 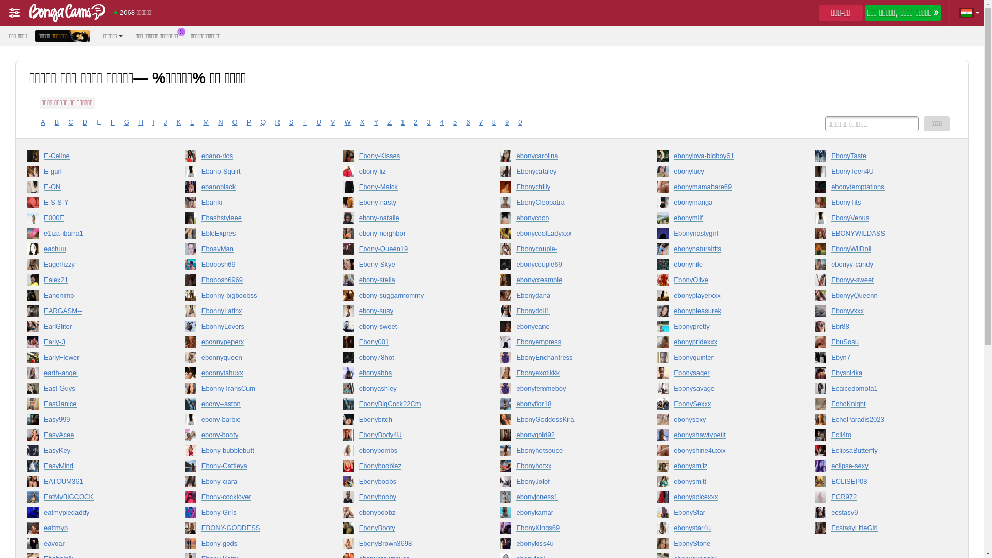 What do you see at coordinates (494, 122) in the screenshot?
I see `8` at bounding box center [494, 122].